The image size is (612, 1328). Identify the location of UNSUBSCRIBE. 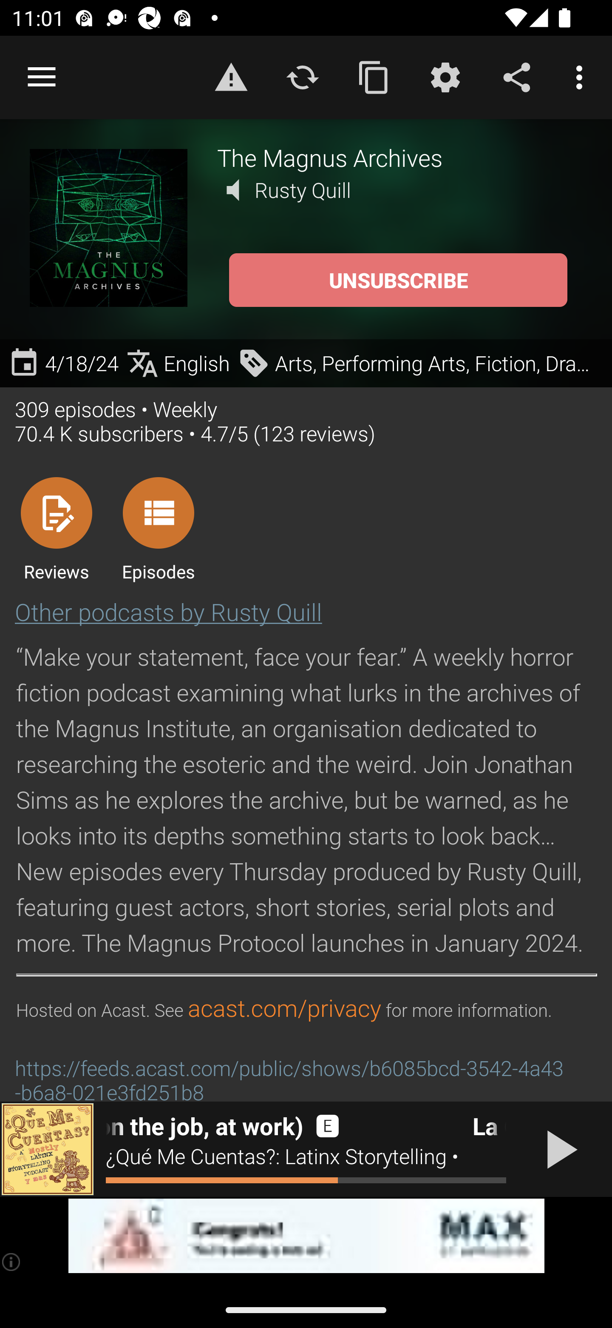
(398, 280).